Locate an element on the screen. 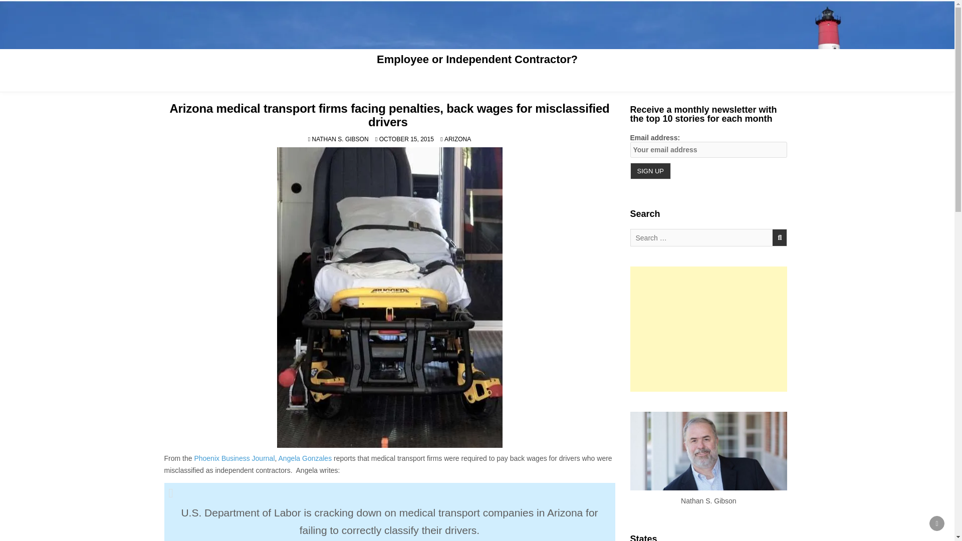  ARIZONA is located at coordinates (458, 139).